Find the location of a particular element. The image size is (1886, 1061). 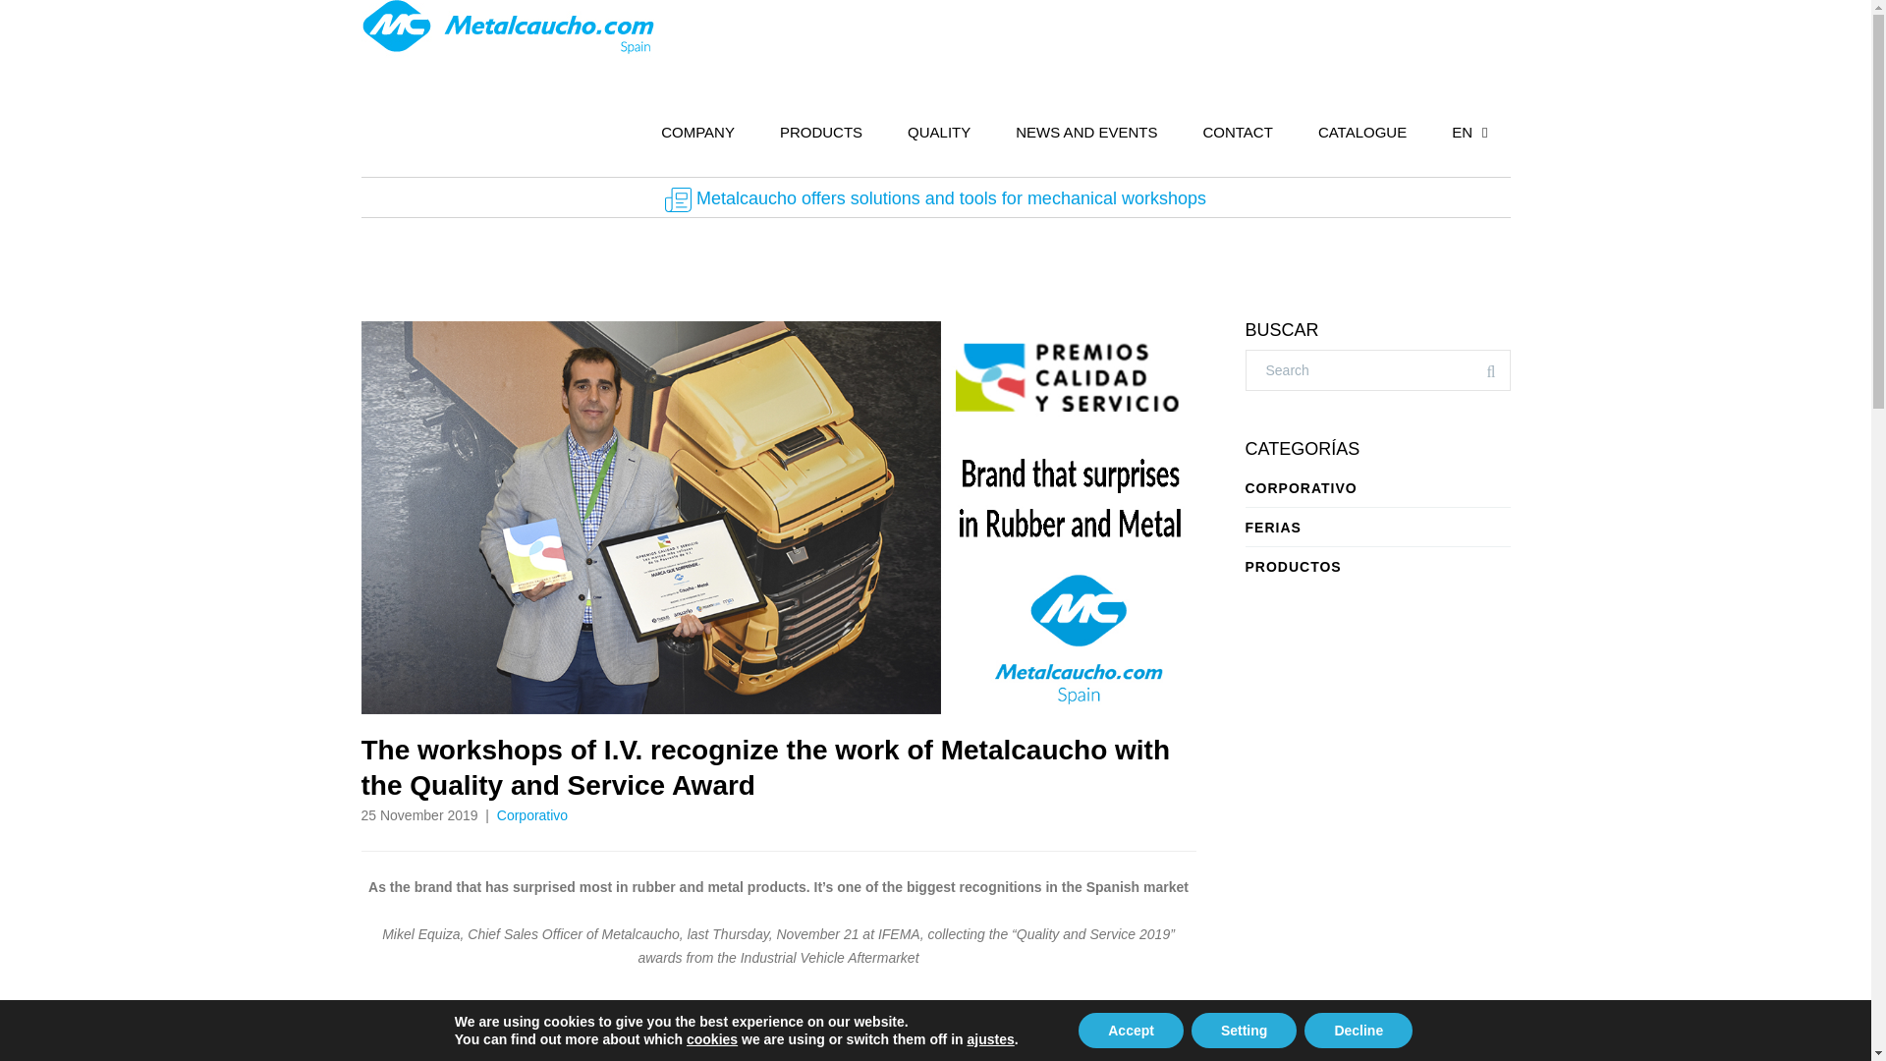

COMPANY is located at coordinates (697, 132).